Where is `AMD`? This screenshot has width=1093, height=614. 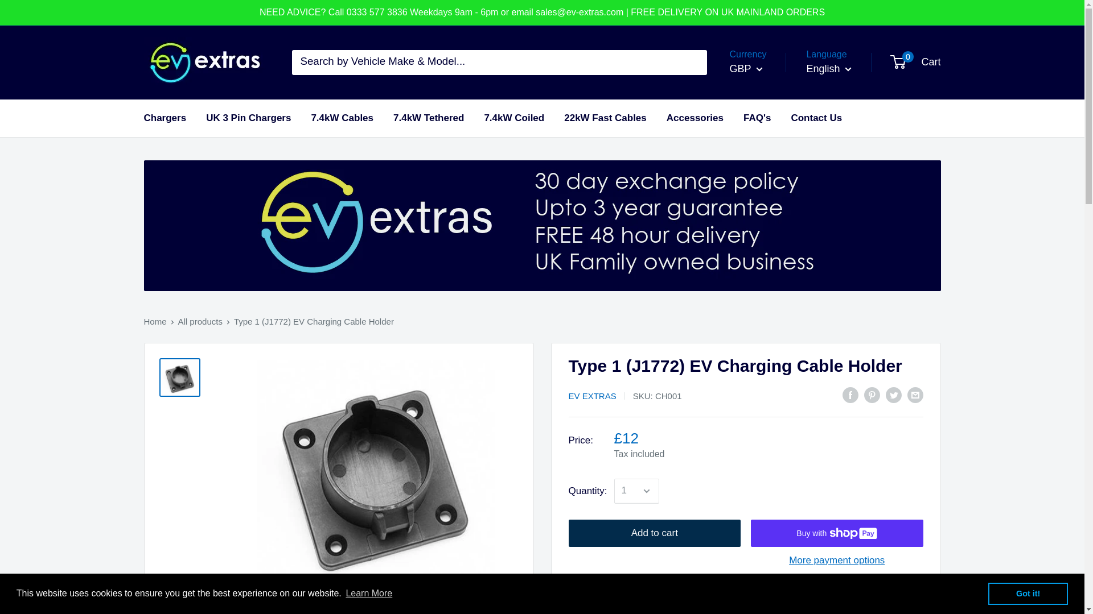 AMD is located at coordinates (756, 136).